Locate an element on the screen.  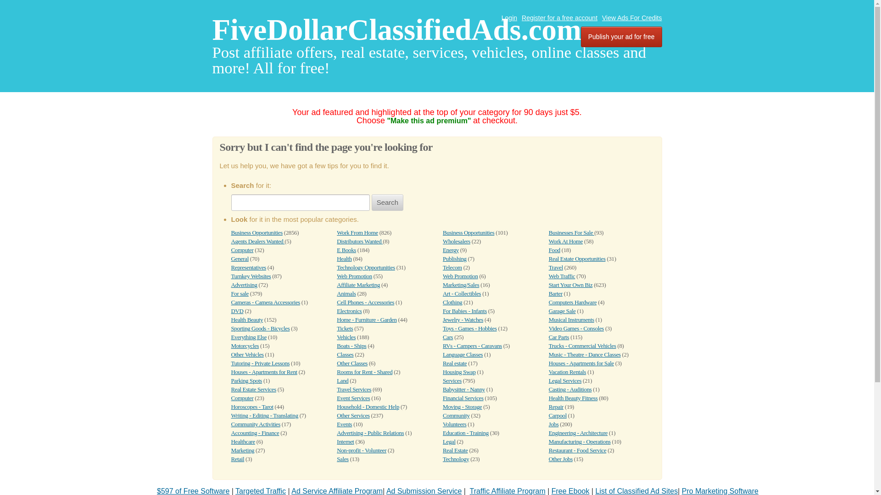
Work From Home is located at coordinates (357, 233).